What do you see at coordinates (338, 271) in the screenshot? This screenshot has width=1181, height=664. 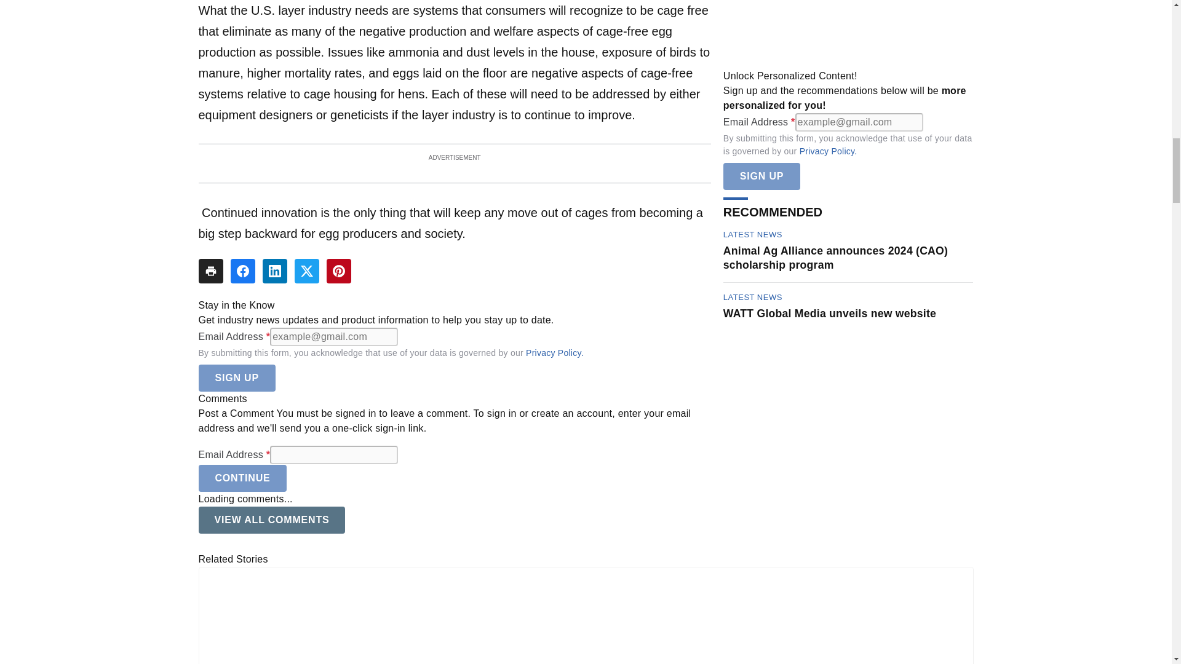 I see `Share To pinterest` at bounding box center [338, 271].